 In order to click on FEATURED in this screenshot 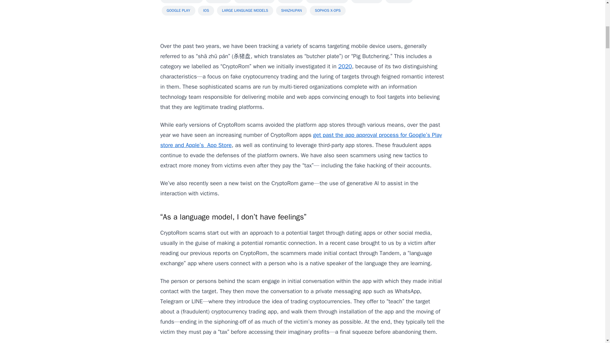, I will do `click(399, 1)`.